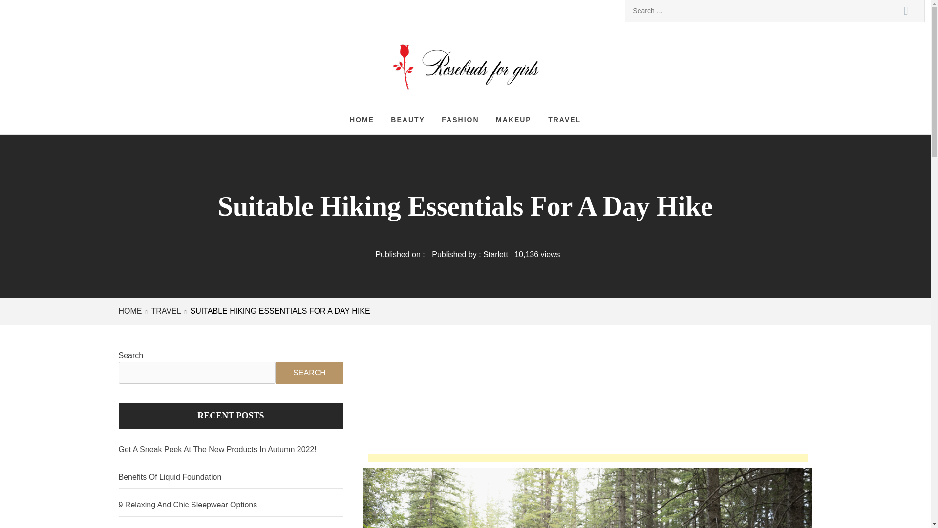  What do you see at coordinates (131, 311) in the screenshot?
I see `HOME` at bounding box center [131, 311].